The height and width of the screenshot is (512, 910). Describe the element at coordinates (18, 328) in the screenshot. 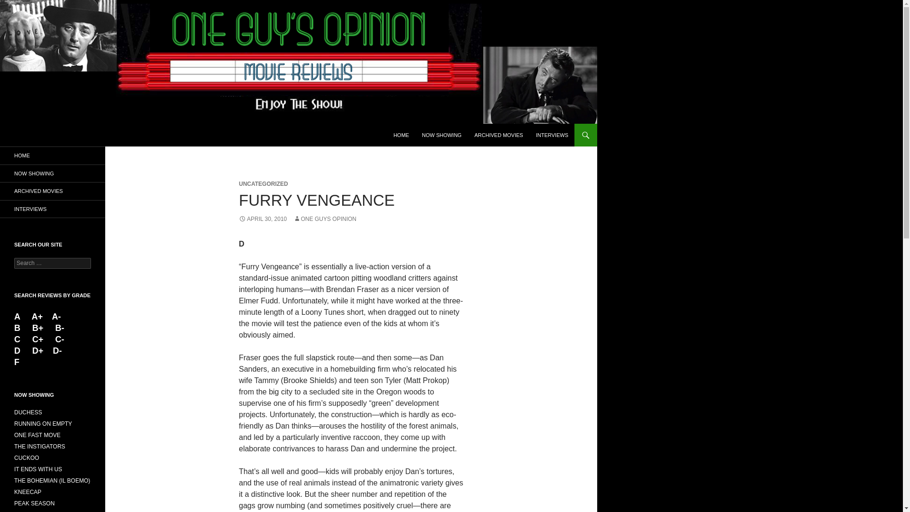

I see `B` at that location.